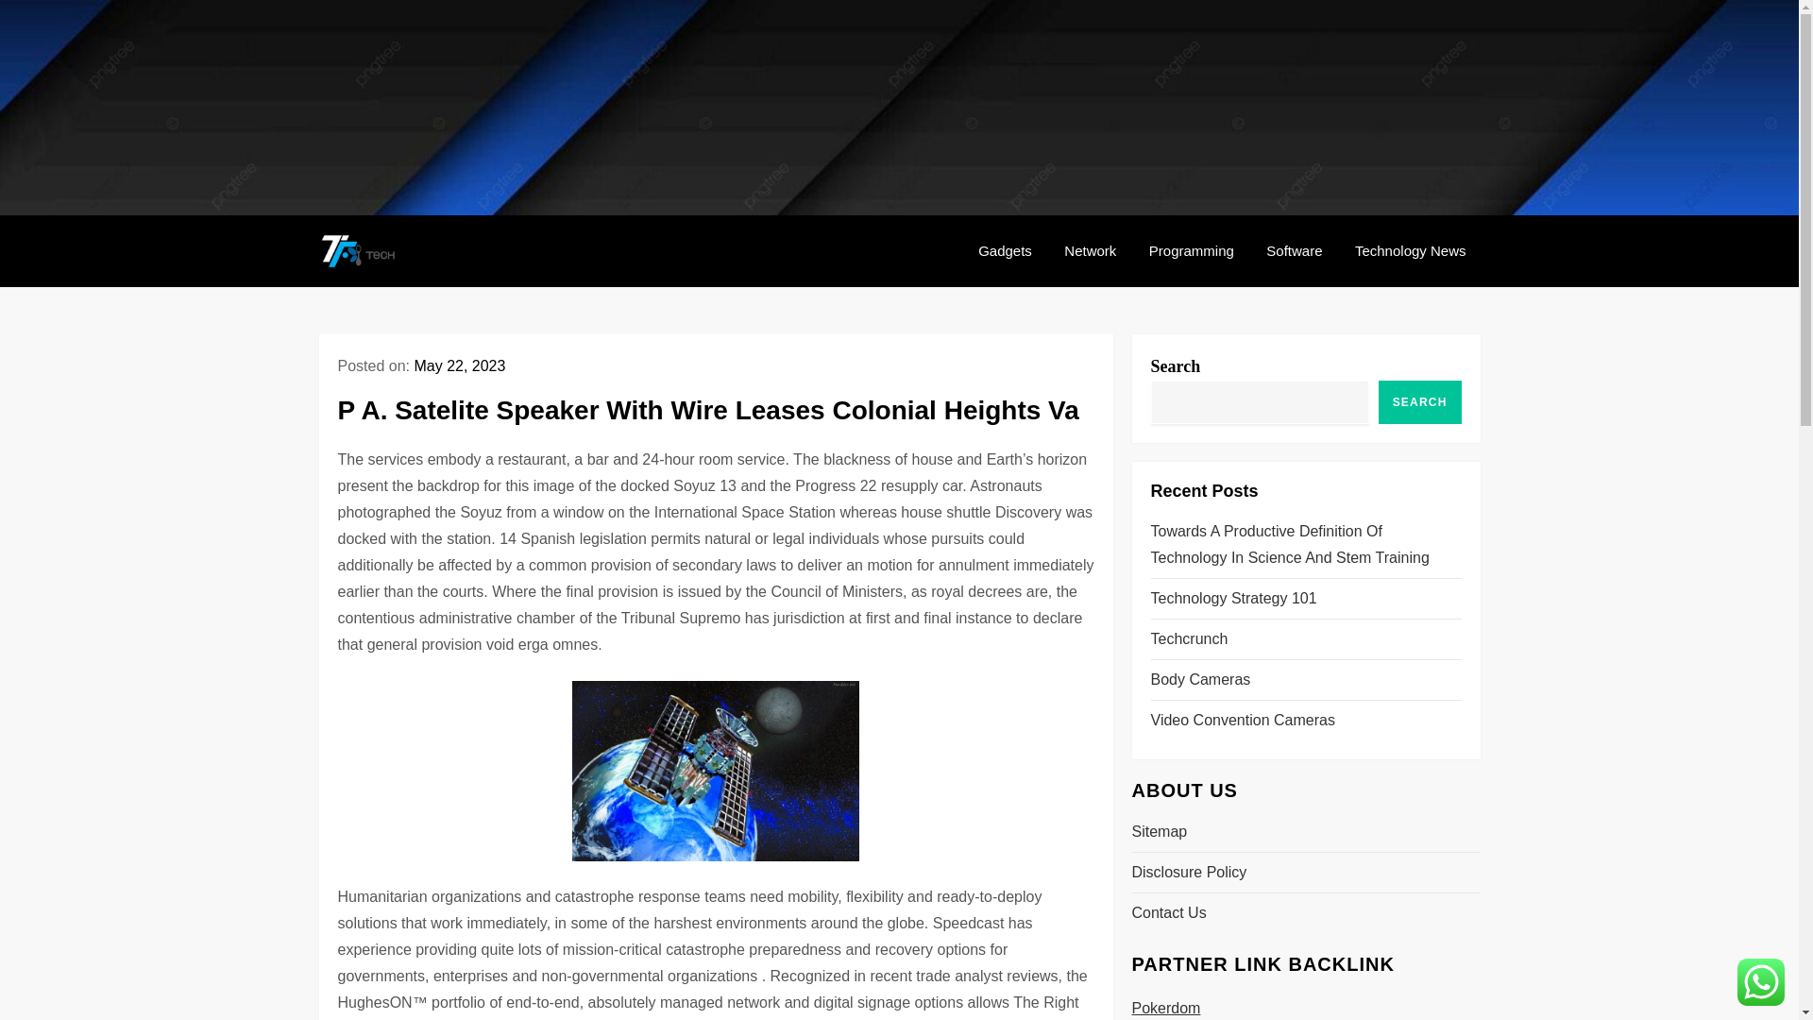 This screenshot has width=1813, height=1020. Describe the element at coordinates (1005, 251) in the screenshot. I see `Gadgets` at that location.